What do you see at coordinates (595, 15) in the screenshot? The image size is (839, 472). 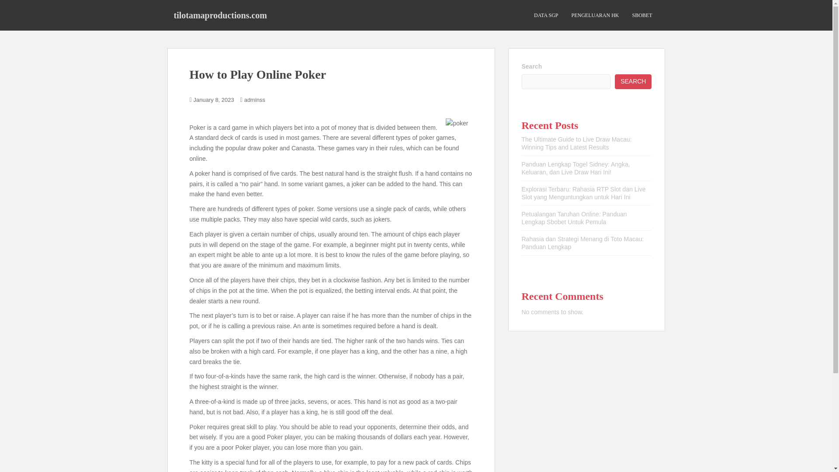 I see `PENGELUARAN HK` at bounding box center [595, 15].